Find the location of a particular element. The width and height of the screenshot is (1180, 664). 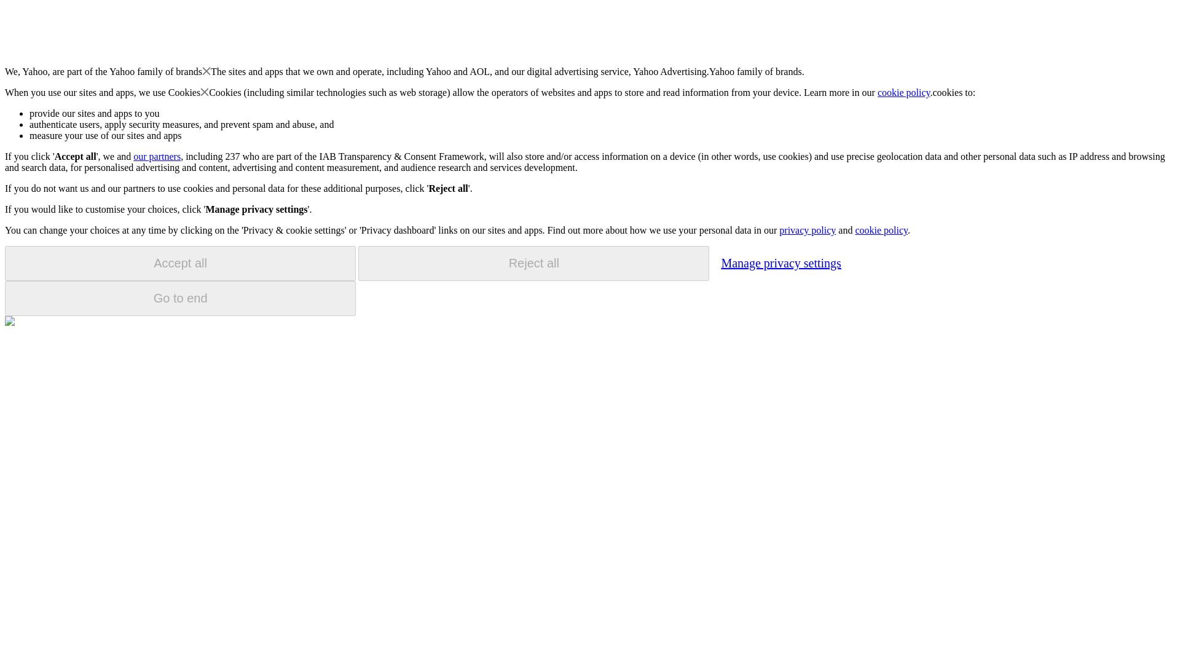

cookie policy is located at coordinates (881, 230).